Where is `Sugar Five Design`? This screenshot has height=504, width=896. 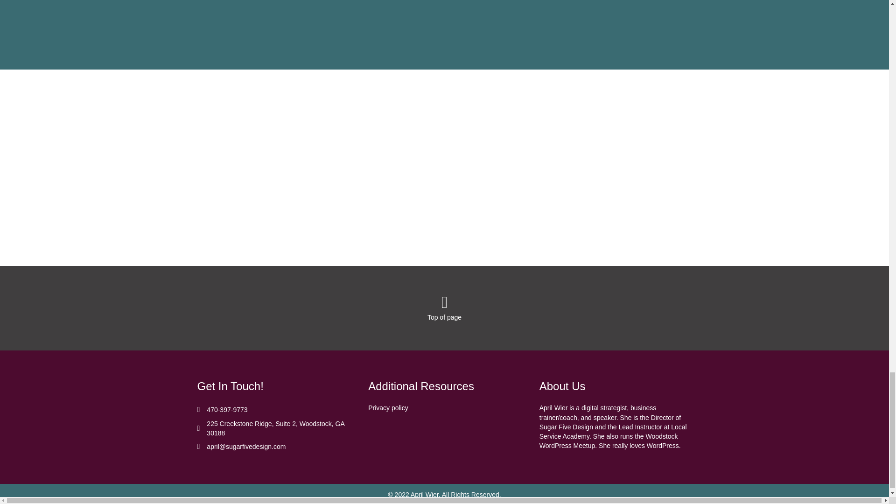 Sugar Five Design is located at coordinates (566, 427).